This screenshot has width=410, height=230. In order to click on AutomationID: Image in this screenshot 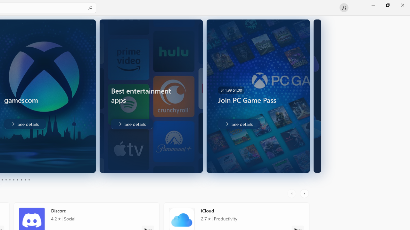, I will do `click(313, 96)`.